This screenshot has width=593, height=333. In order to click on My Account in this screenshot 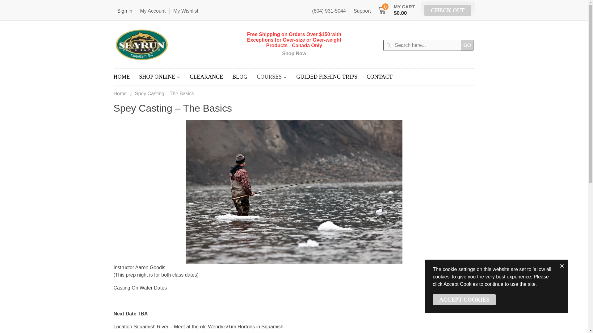, I will do `click(152, 11)`.